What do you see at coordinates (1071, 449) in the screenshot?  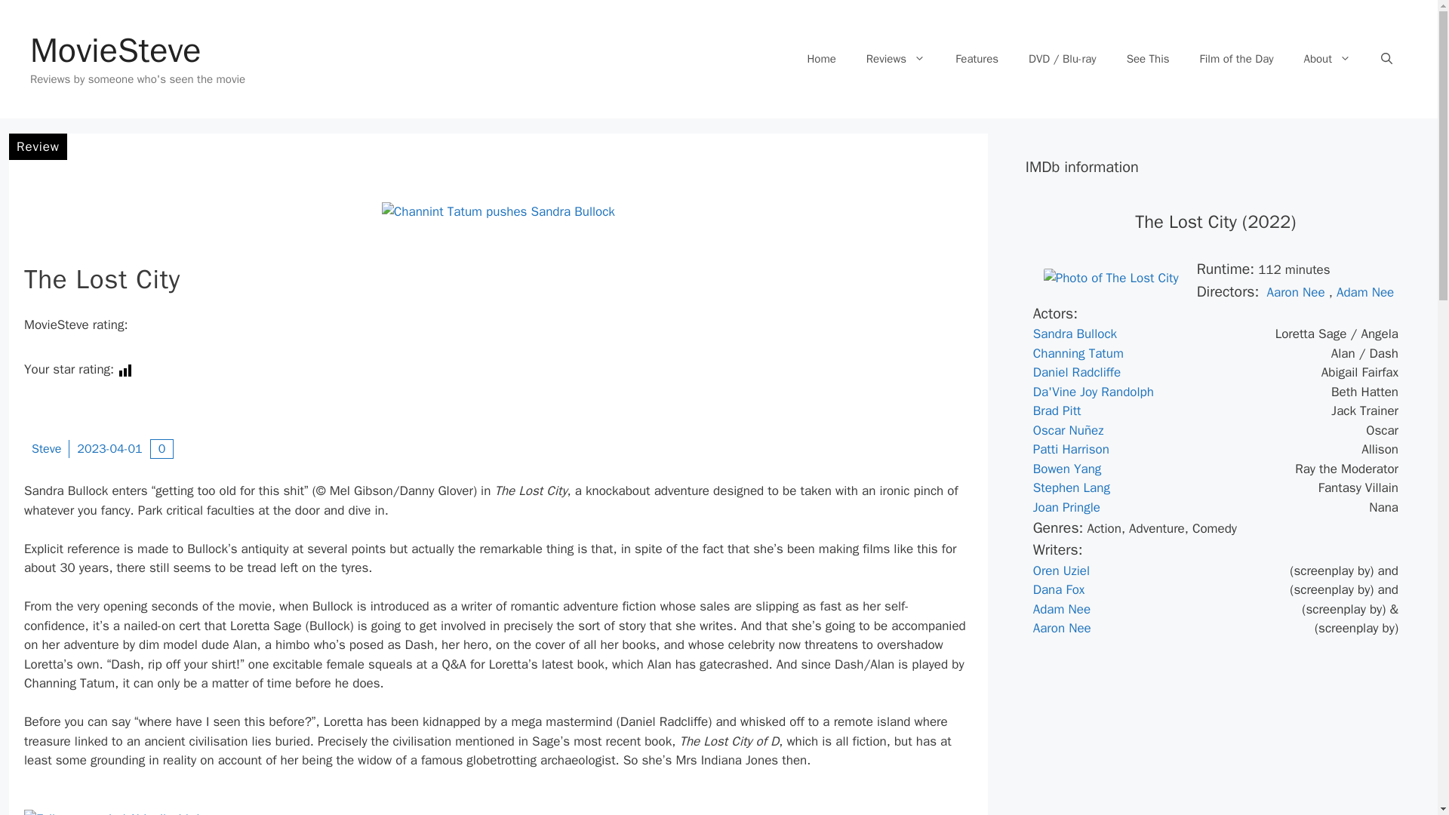 I see `open a new window with IMDb informations` at bounding box center [1071, 449].